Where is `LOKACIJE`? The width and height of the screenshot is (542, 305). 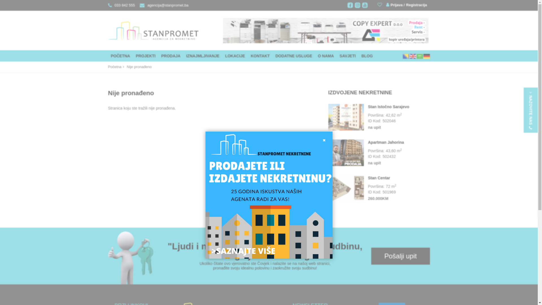
LOKACIJE is located at coordinates (235, 56).